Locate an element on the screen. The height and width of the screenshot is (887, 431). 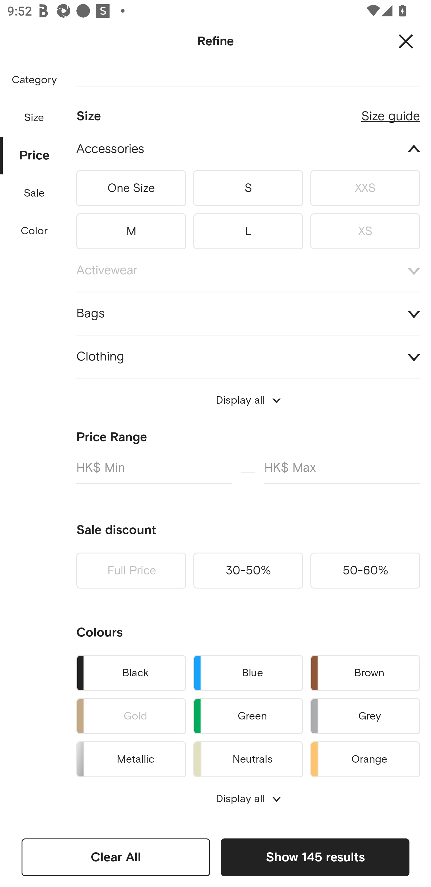
Sale is located at coordinates (34, 194).